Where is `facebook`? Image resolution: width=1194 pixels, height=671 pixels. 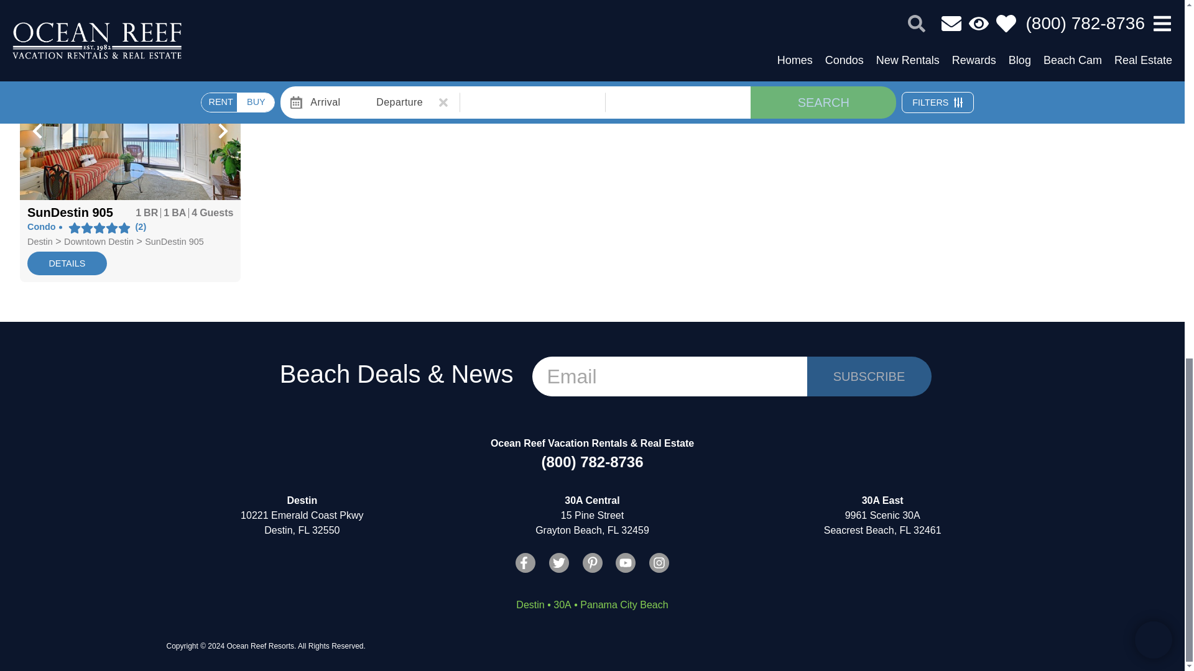 facebook is located at coordinates (525, 563).